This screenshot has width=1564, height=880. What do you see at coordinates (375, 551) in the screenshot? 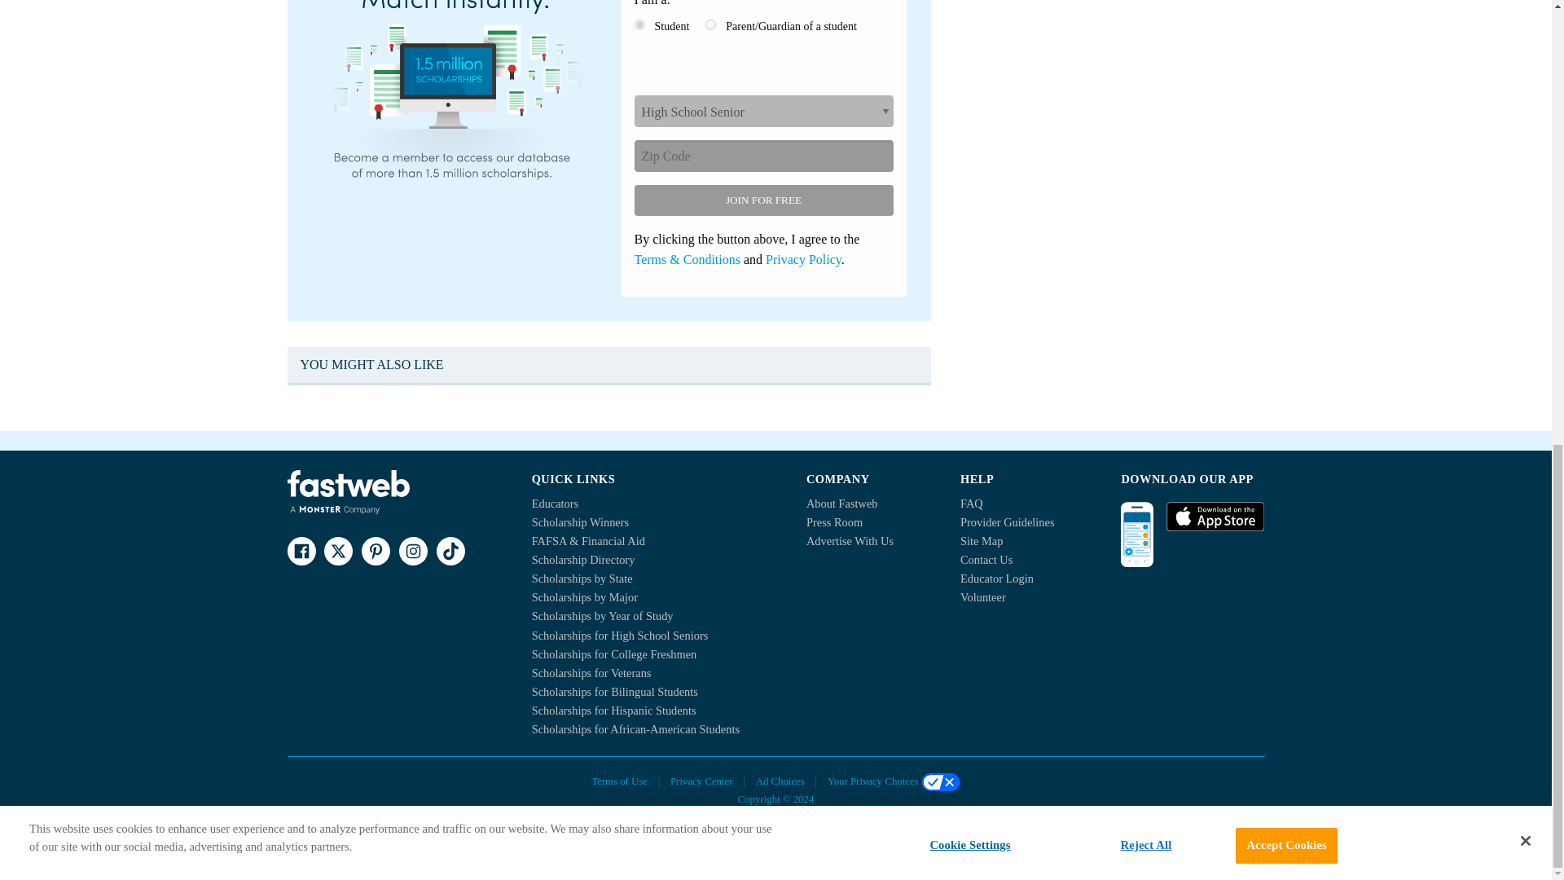
I see `Fastweb on Pinterest` at bounding box center [375, 551].